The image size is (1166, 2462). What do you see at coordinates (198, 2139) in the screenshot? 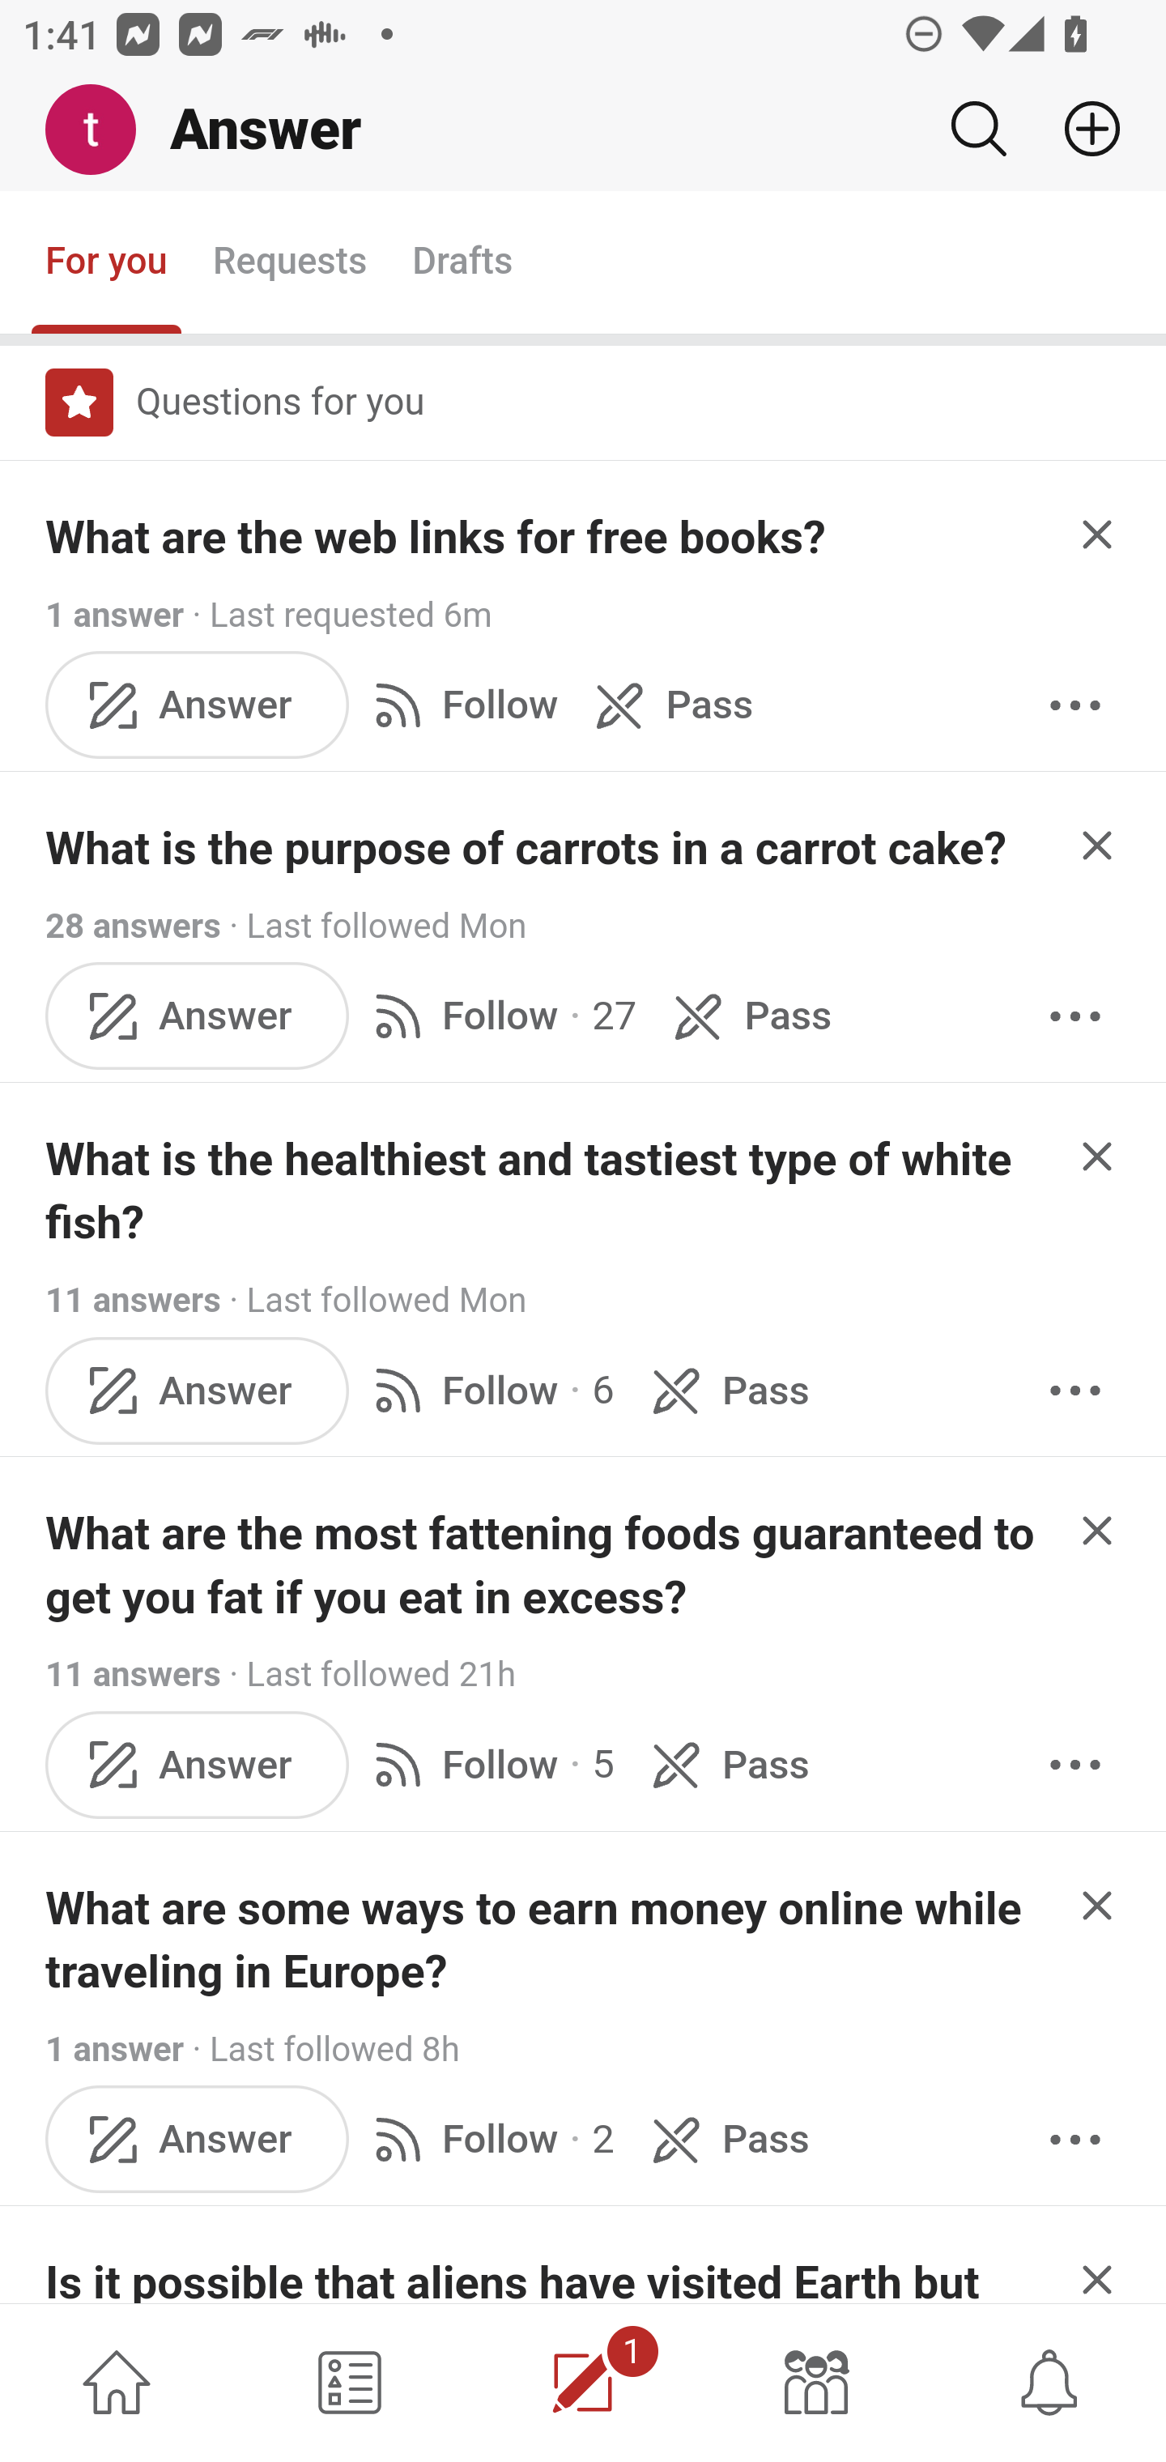
I see `Answer` at bounding box center [198, 2139].